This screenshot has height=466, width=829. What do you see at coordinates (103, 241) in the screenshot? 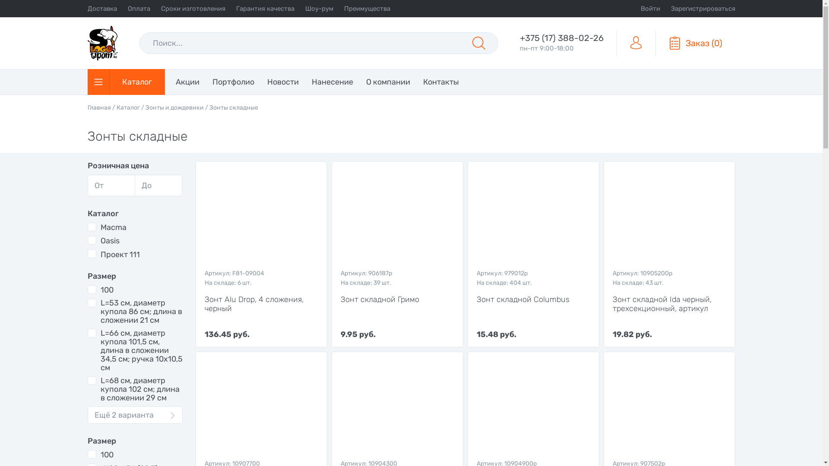
I see `Oasis` at bounding box center [103, 241].